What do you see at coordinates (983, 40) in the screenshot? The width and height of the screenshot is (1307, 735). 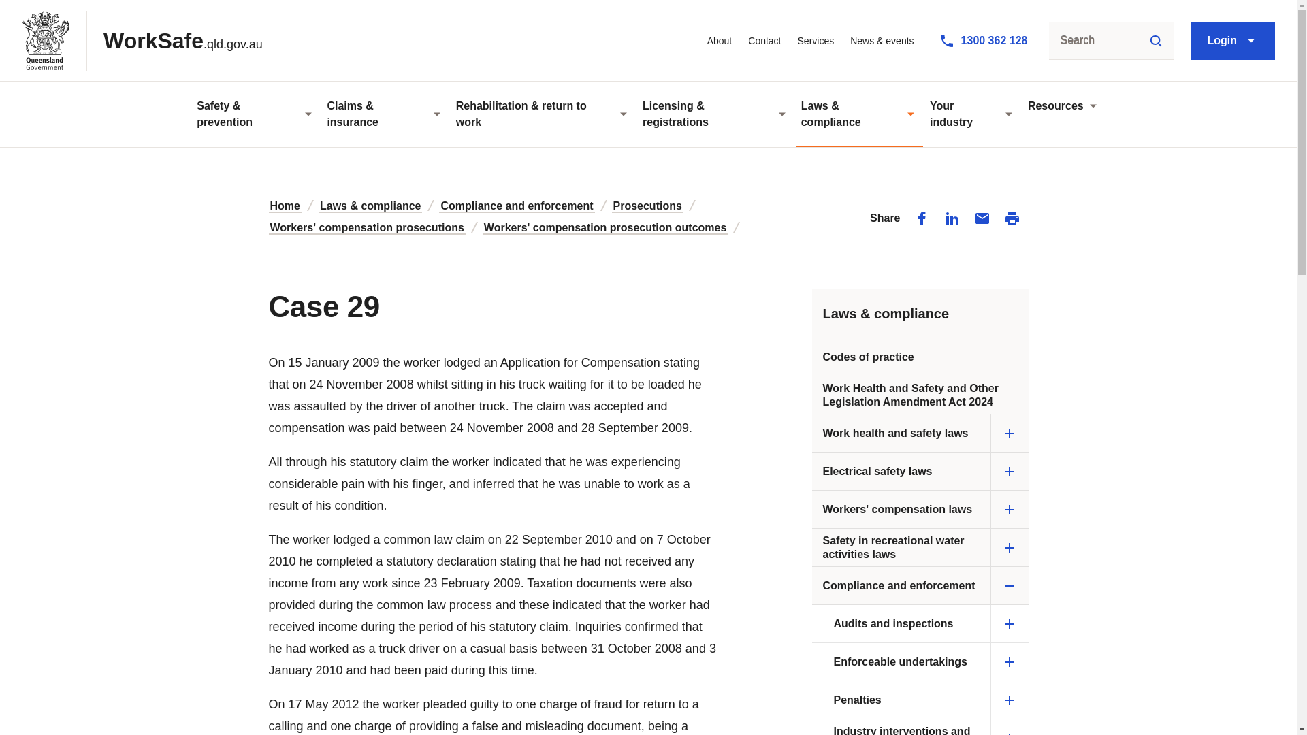 I see `on` at bounding box center [983, 40].